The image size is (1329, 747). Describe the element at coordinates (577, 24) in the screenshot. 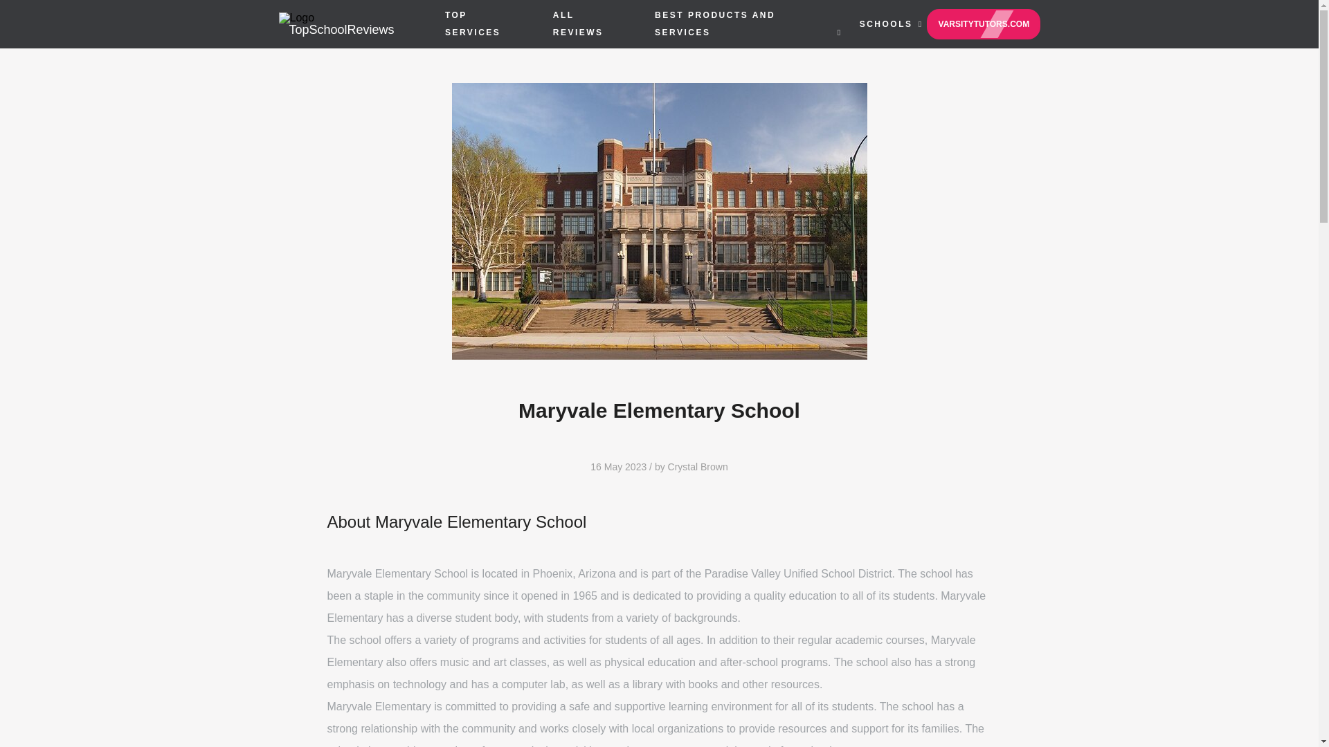

I see `ALL REVIEWS` at that location.